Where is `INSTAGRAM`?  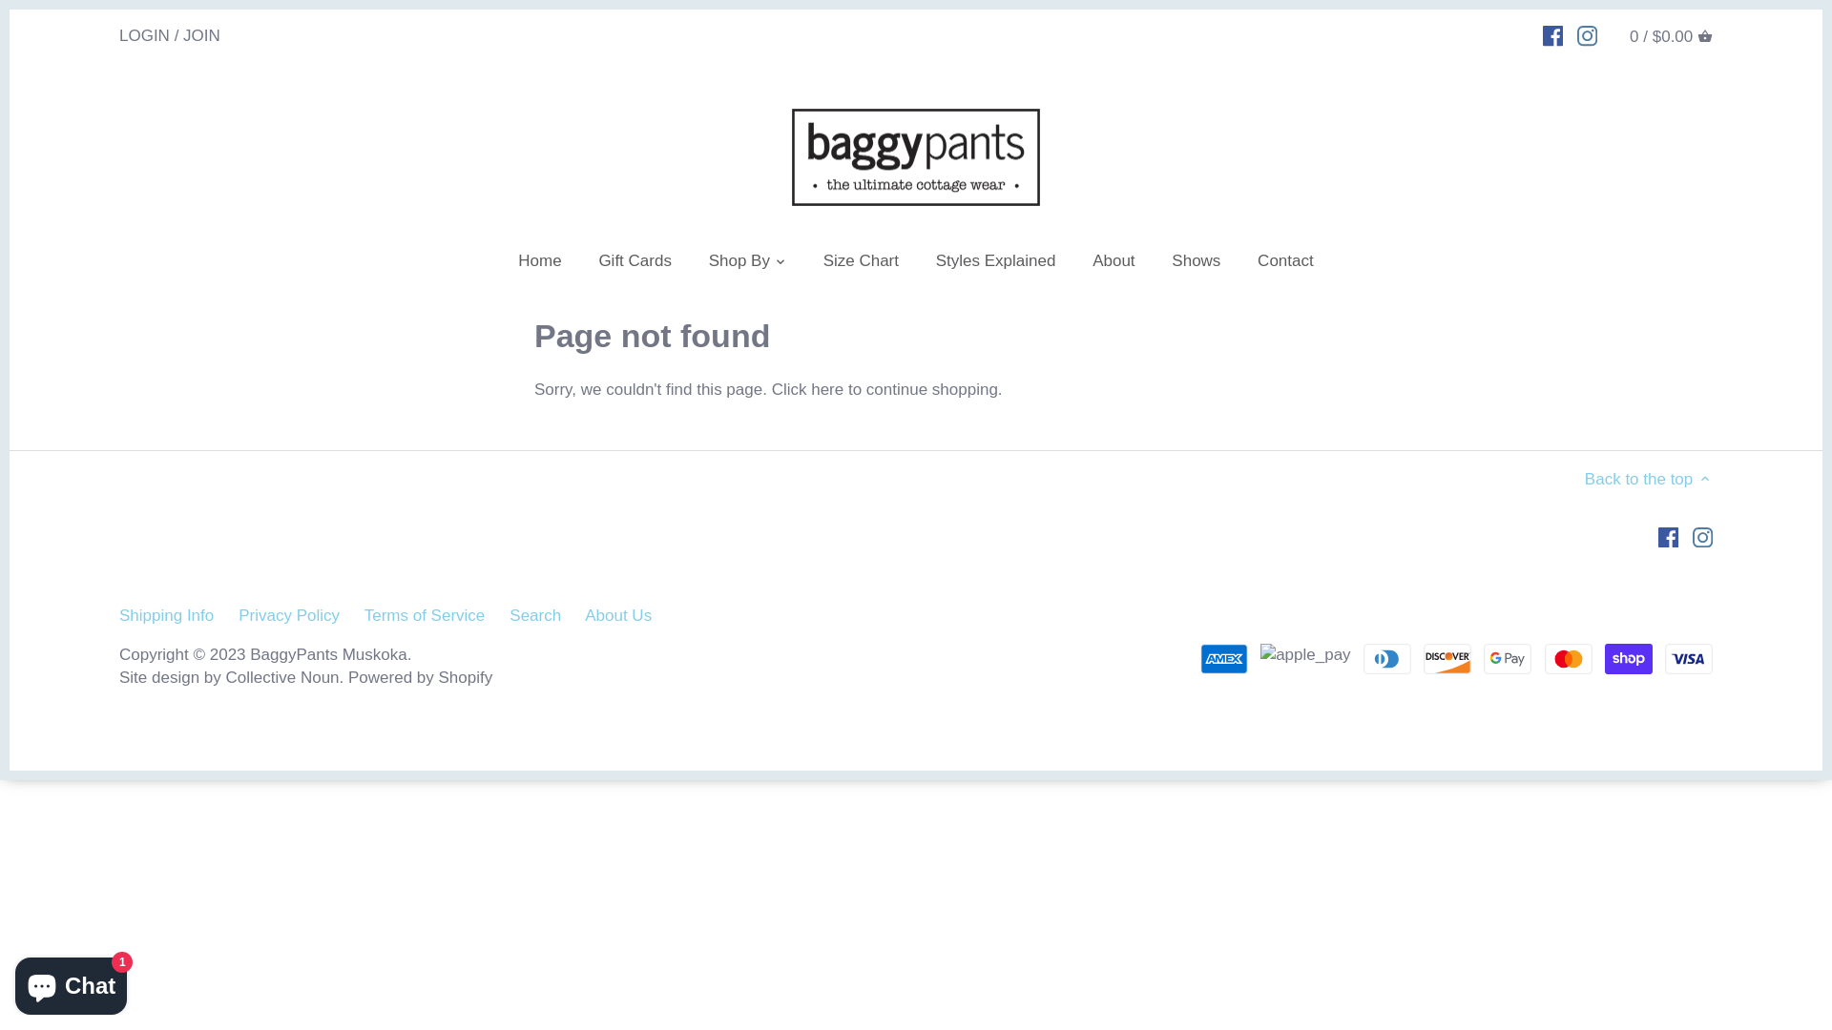
INSTAGRAM is located at coordinates (1588, 35).